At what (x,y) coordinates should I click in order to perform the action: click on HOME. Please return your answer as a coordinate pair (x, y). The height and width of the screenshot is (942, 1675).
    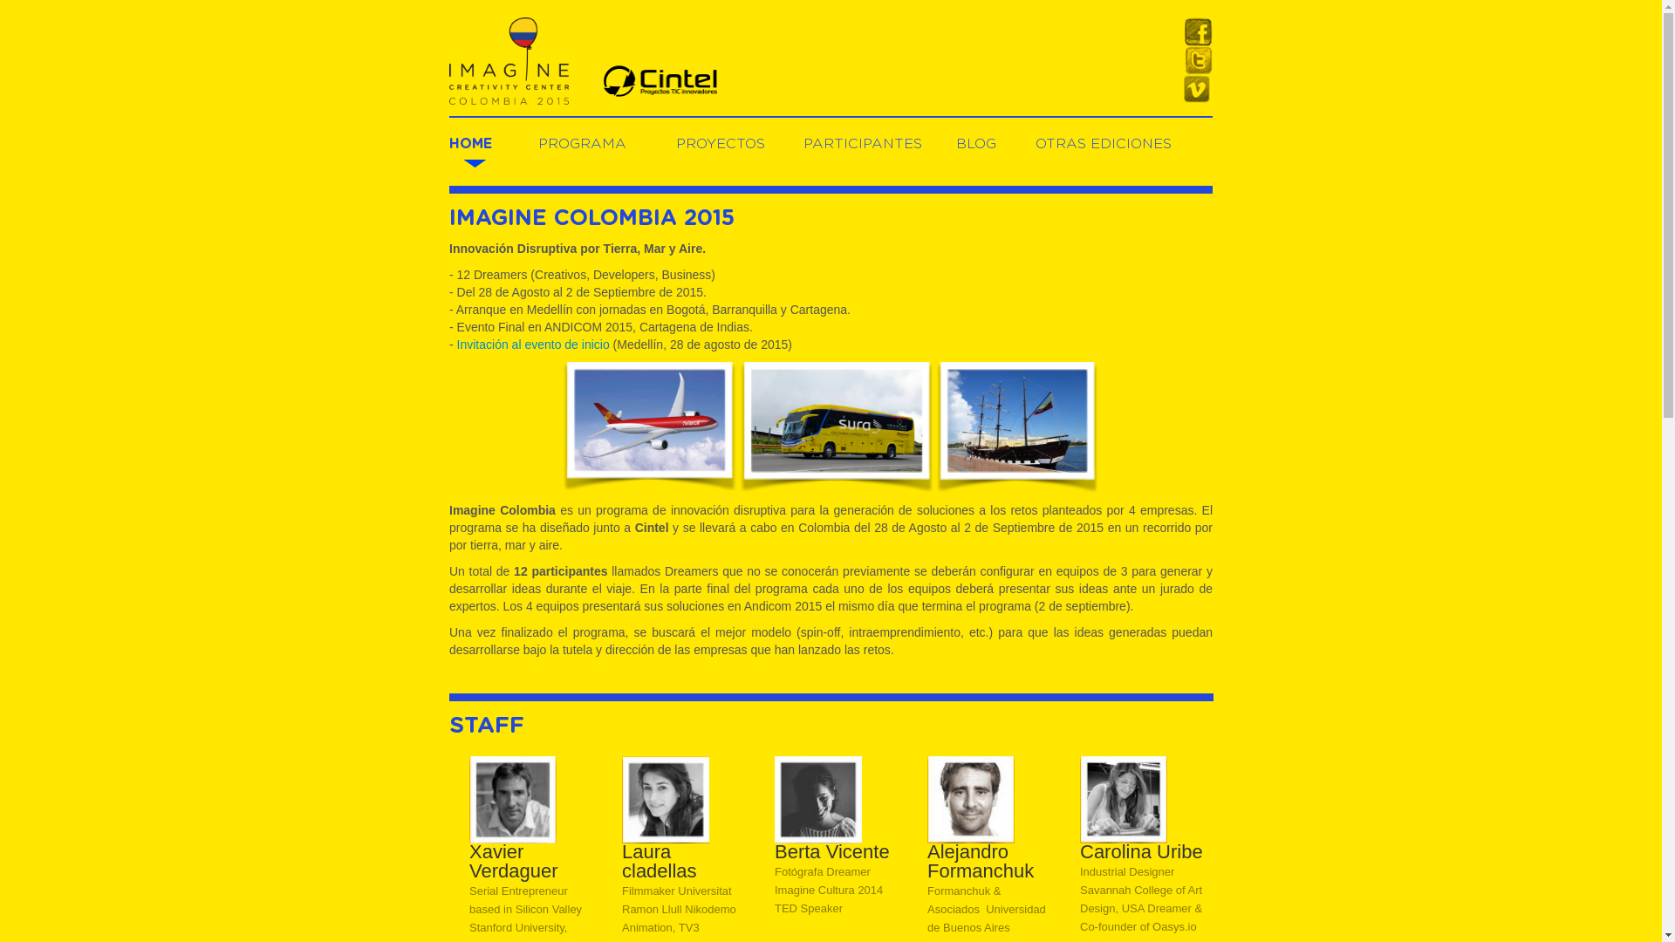
    Looking at the image, I should click on (471, 144).